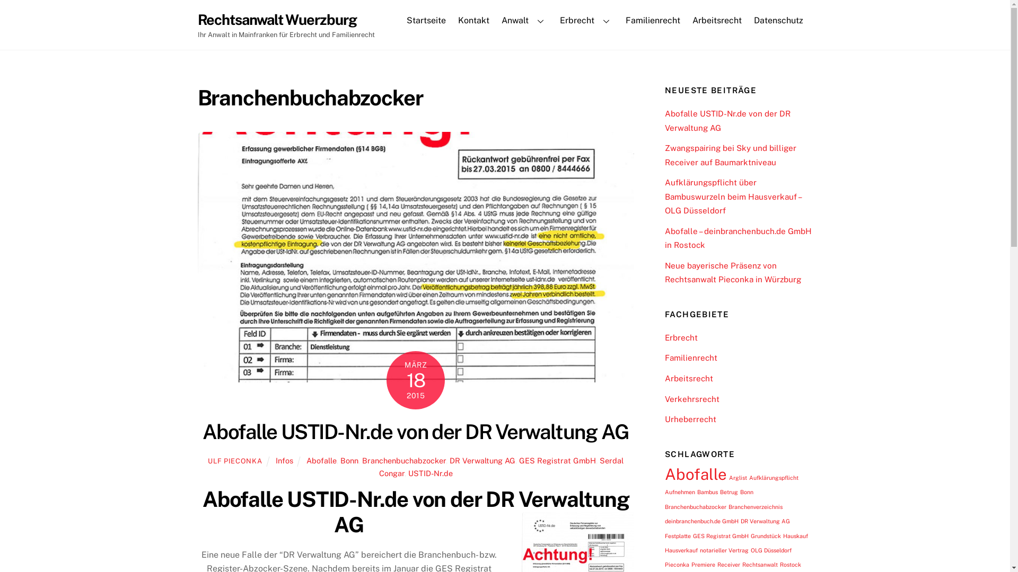 The height and width of the screenshot is (572, 1018). Describe the element at coordinates (426, 21) in the screenshot. I see `Startseite` at that location.